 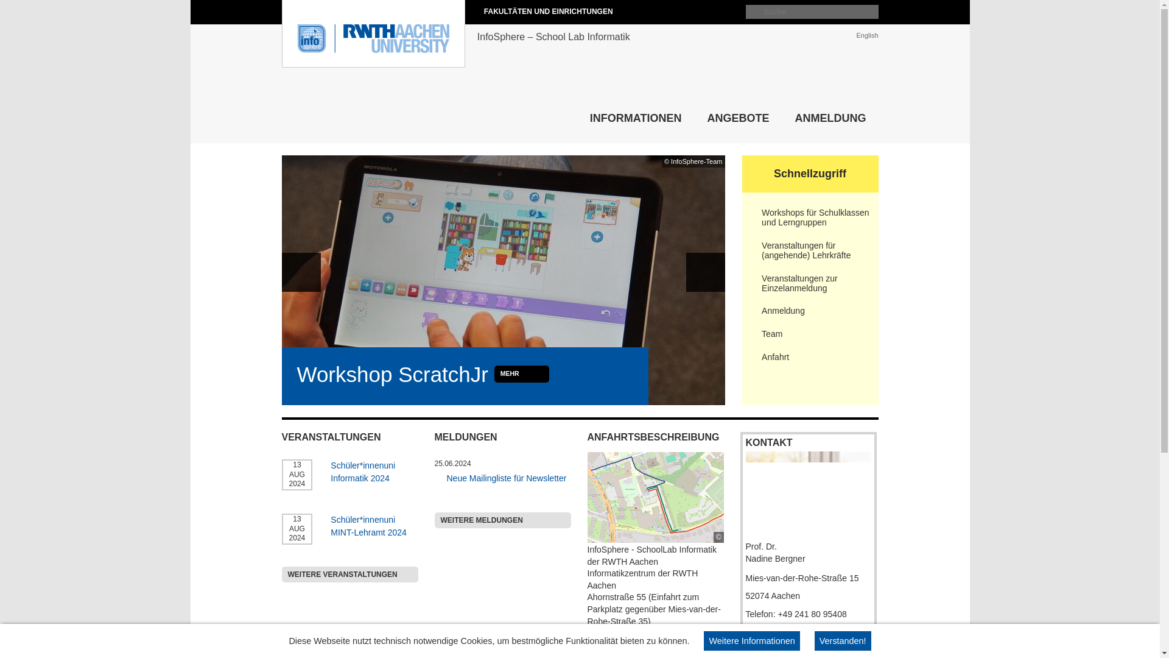 What do you see at coordinates (737, 119) in the screenshot?
I see `ANGEBOTE` at bounding box center [737, 119].